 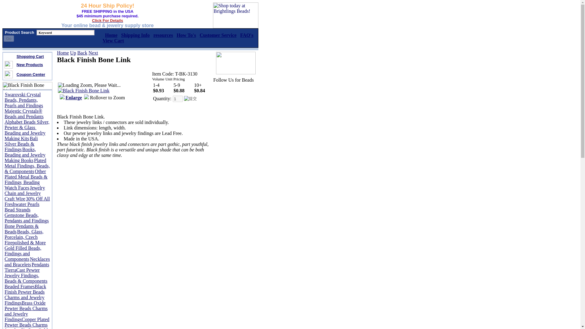 What do you see at coordinates (27, 323) in the screenshot?
I see `Copper Plated Pewter Beads Charms Jewelry Findings` at bounding box center [27, 323].